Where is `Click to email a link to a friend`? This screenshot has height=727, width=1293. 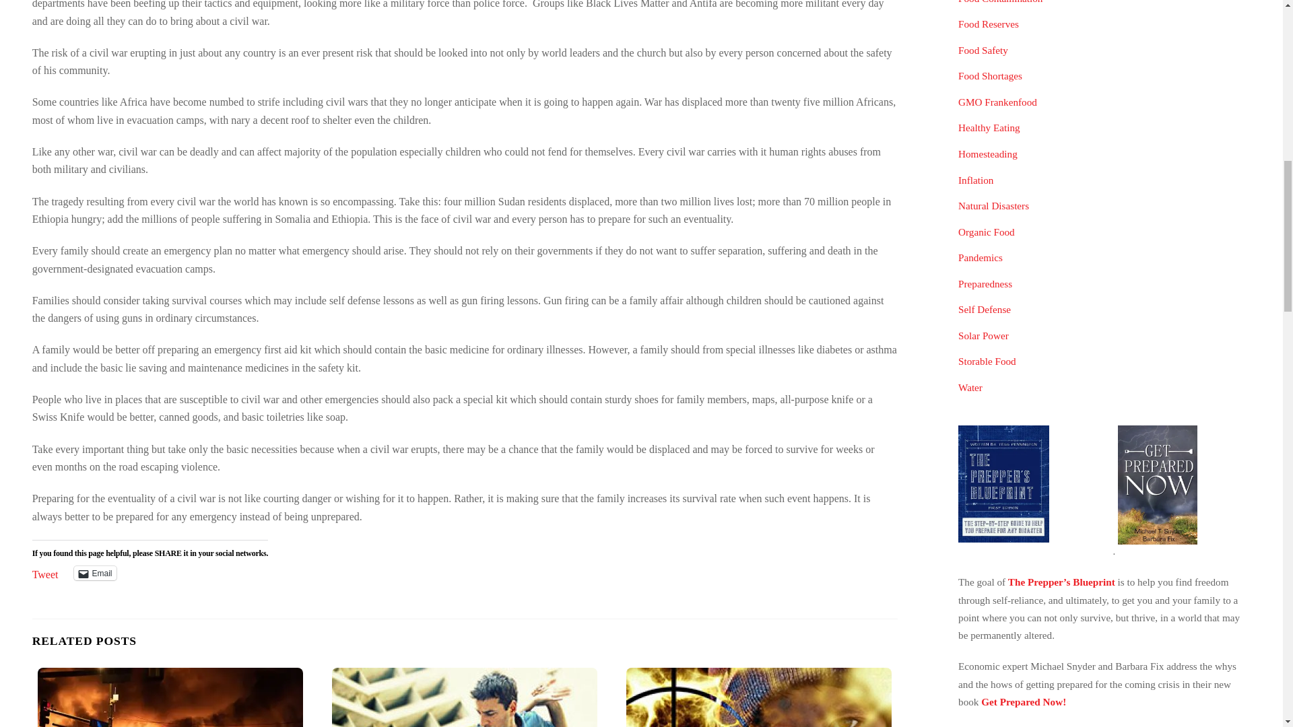
Click to email a link to a friend is located at coordinates (94, 573).